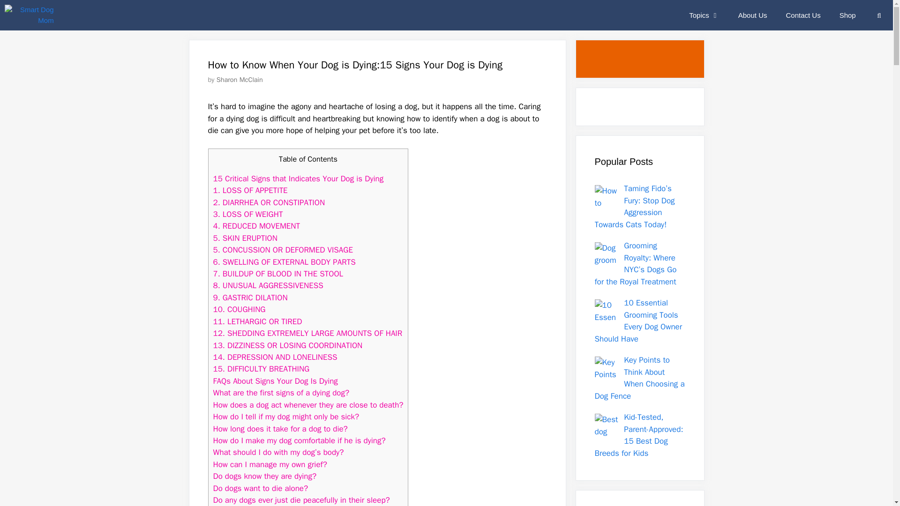 This screenshot has width=900, height=506. What do you see at coordinates (307, 333) in the screenshot?
I see `12. SHEDDING EXTREMELY LARGE AMOUNTS OF HAIR` at bounding box center [307, 333].